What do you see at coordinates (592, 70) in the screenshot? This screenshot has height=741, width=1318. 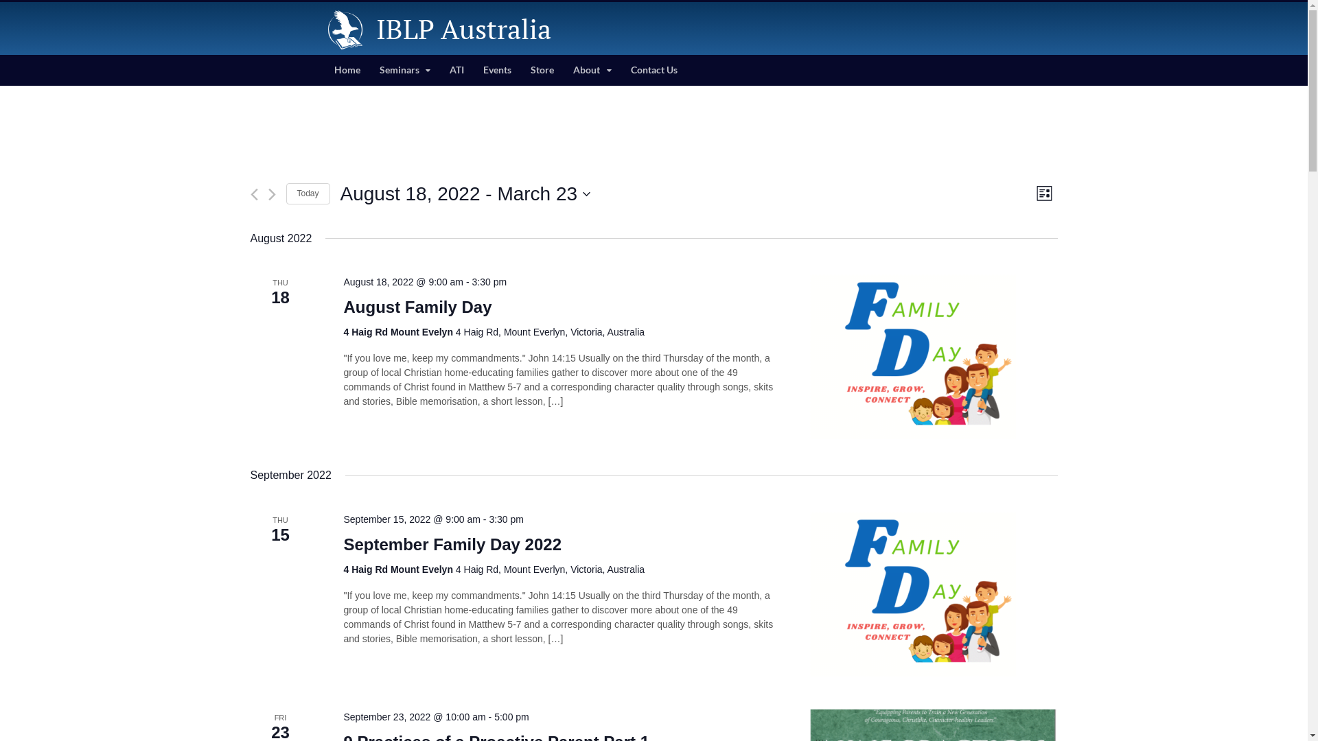 I see `About` at bounding box center [592, 70].